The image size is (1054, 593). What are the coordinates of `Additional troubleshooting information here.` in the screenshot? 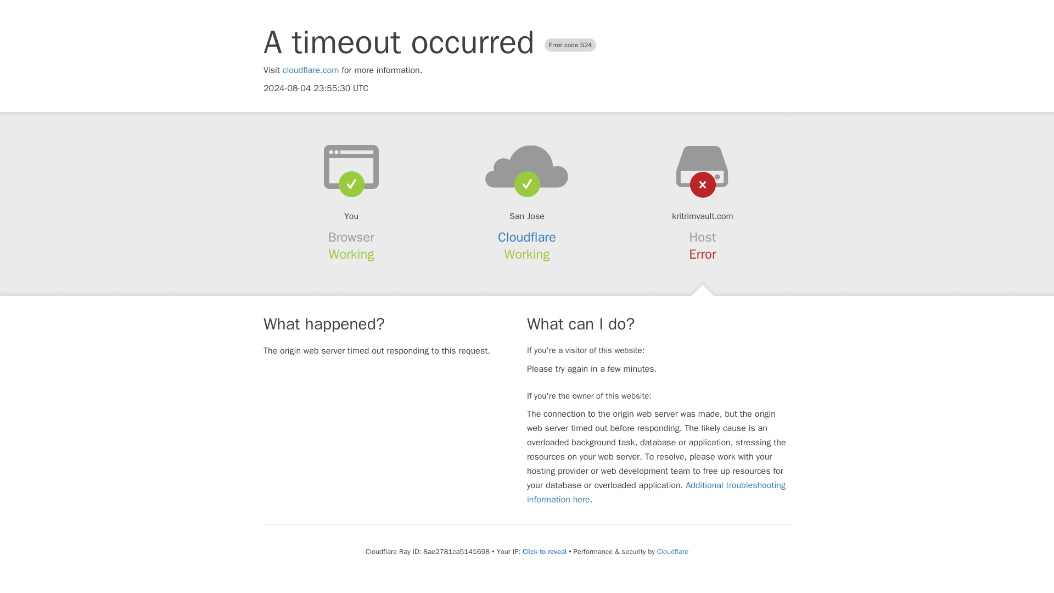 It's located at (656, 492).